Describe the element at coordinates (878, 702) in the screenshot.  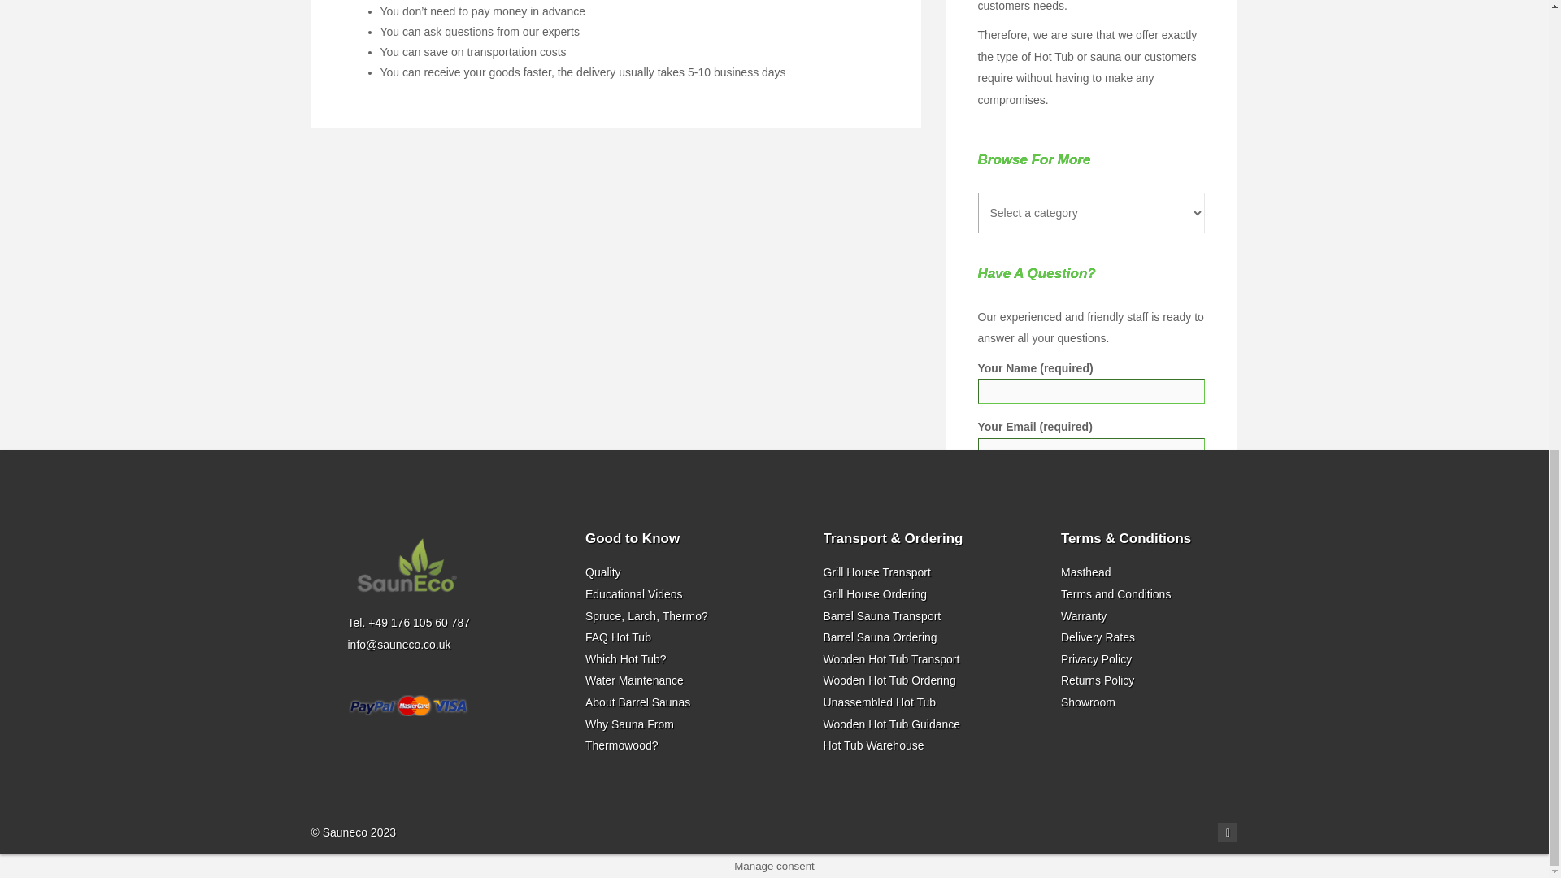
I see `Unassembled Hot Tub` at that location.